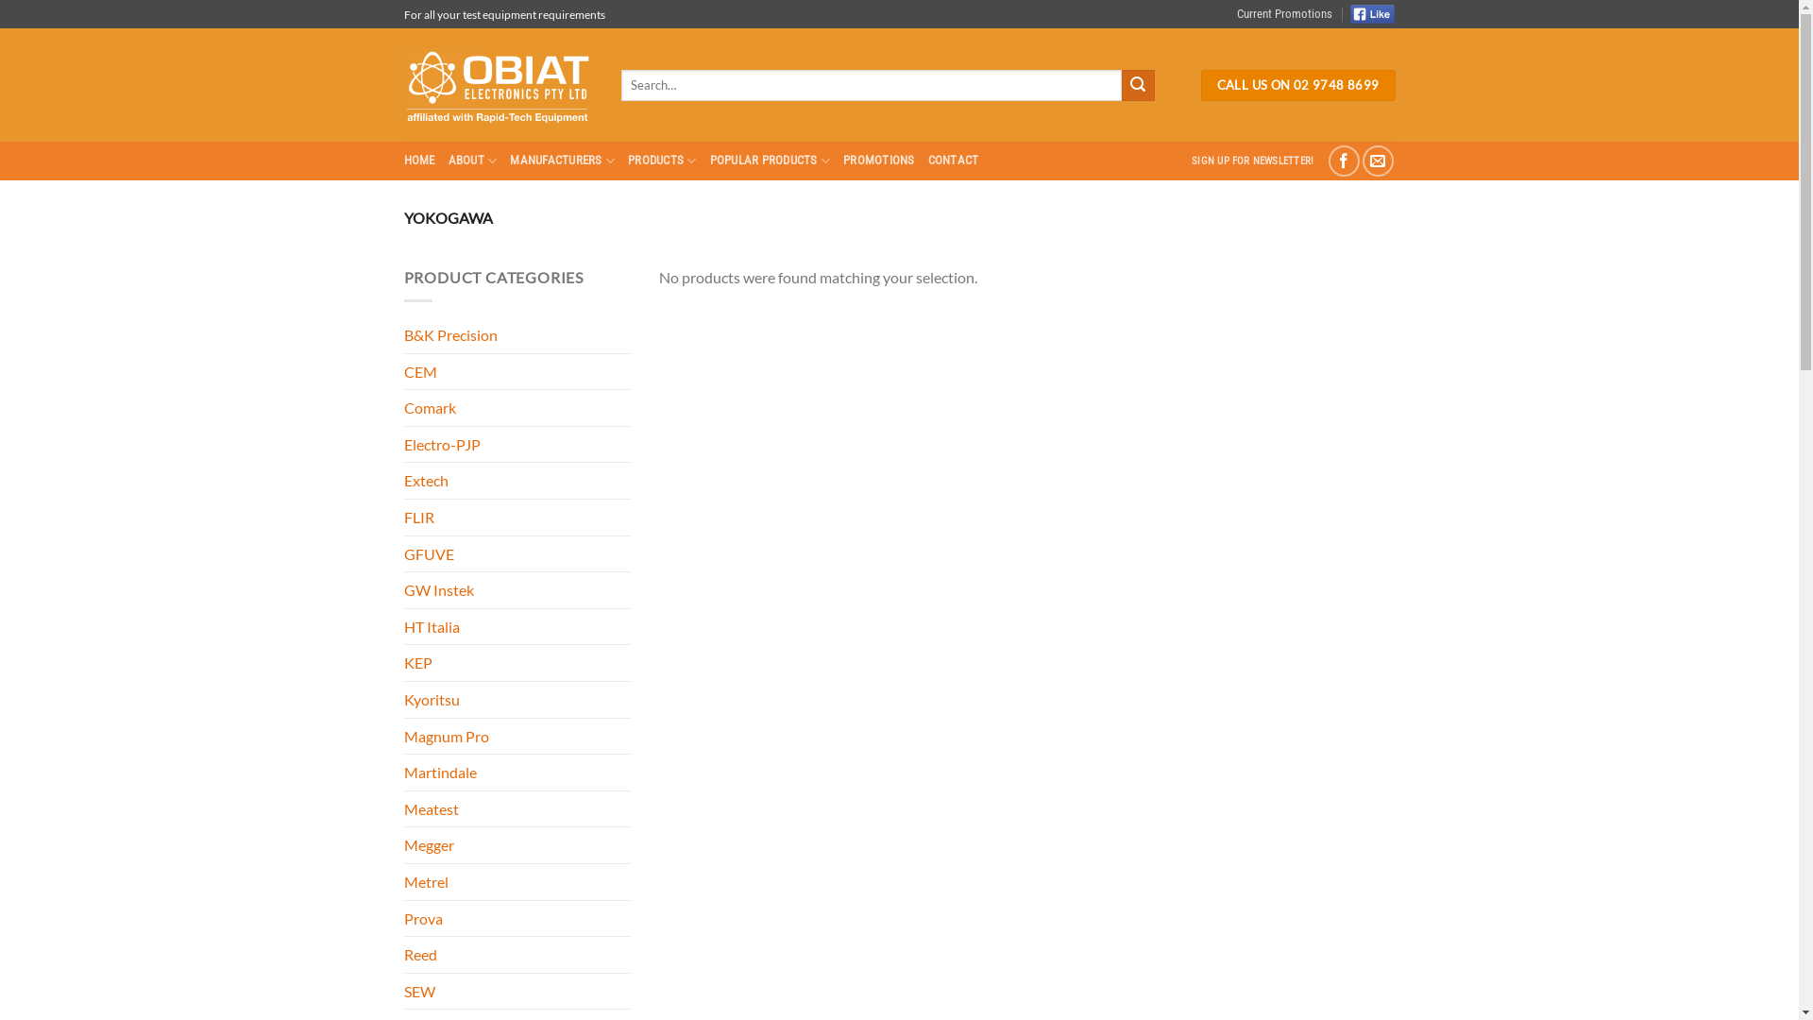 This screenshot has height=1020, width=1813. I want to click on ABOUT, so click(473, 161).